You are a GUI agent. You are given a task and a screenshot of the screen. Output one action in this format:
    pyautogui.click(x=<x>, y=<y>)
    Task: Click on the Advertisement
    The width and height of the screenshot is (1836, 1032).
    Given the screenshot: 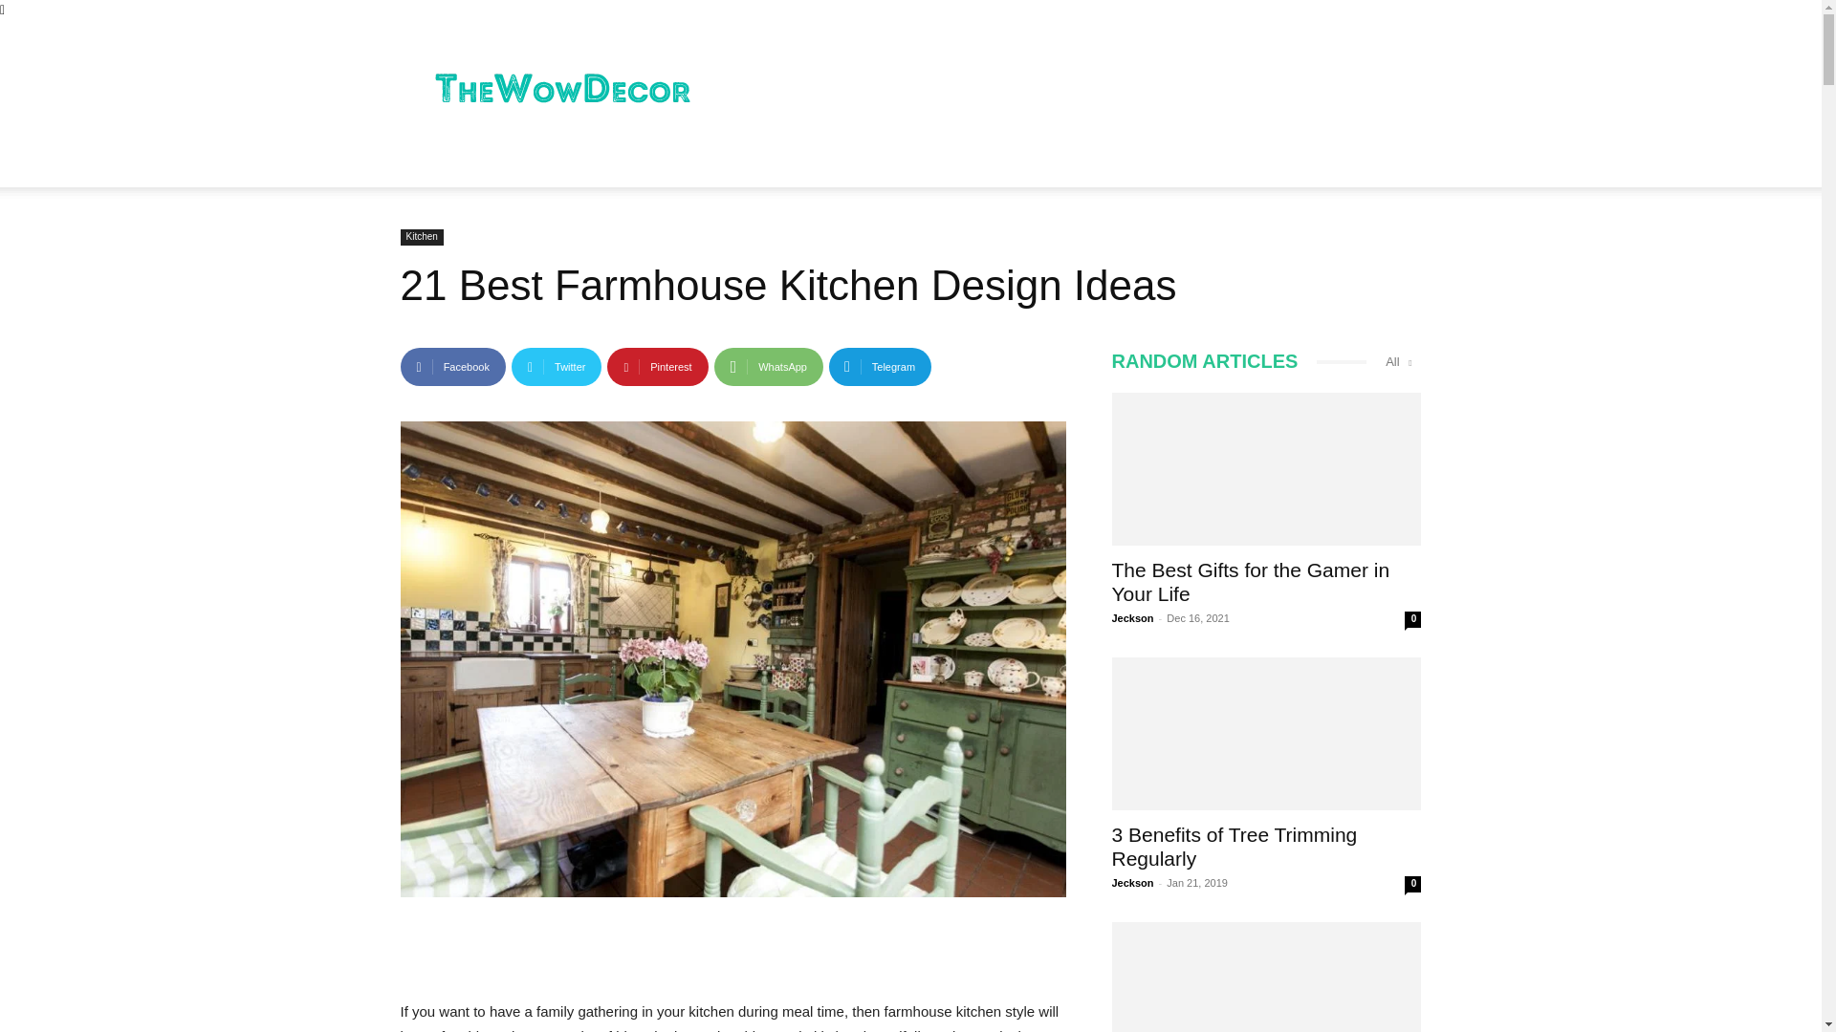 What is the action you would take?
    pyautogui.click(x=732, y=950)
    